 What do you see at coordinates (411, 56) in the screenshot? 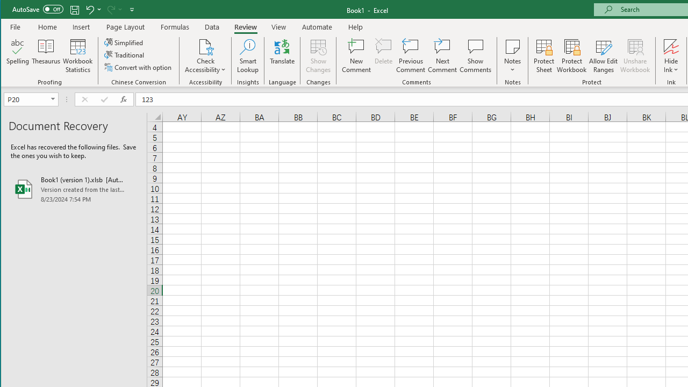
I see `Previous Comment` at bounding box center [411, 56].